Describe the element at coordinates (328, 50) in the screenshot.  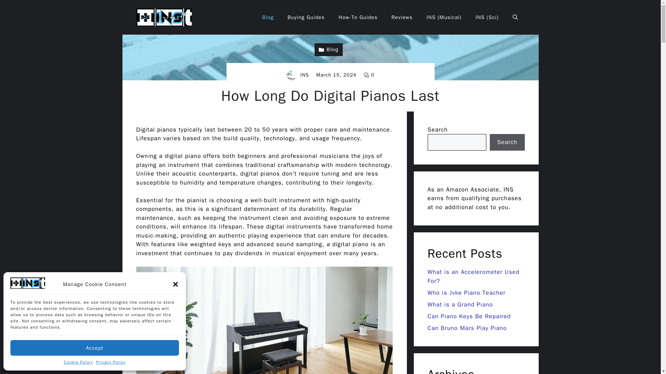
I see `Blog` at that location.